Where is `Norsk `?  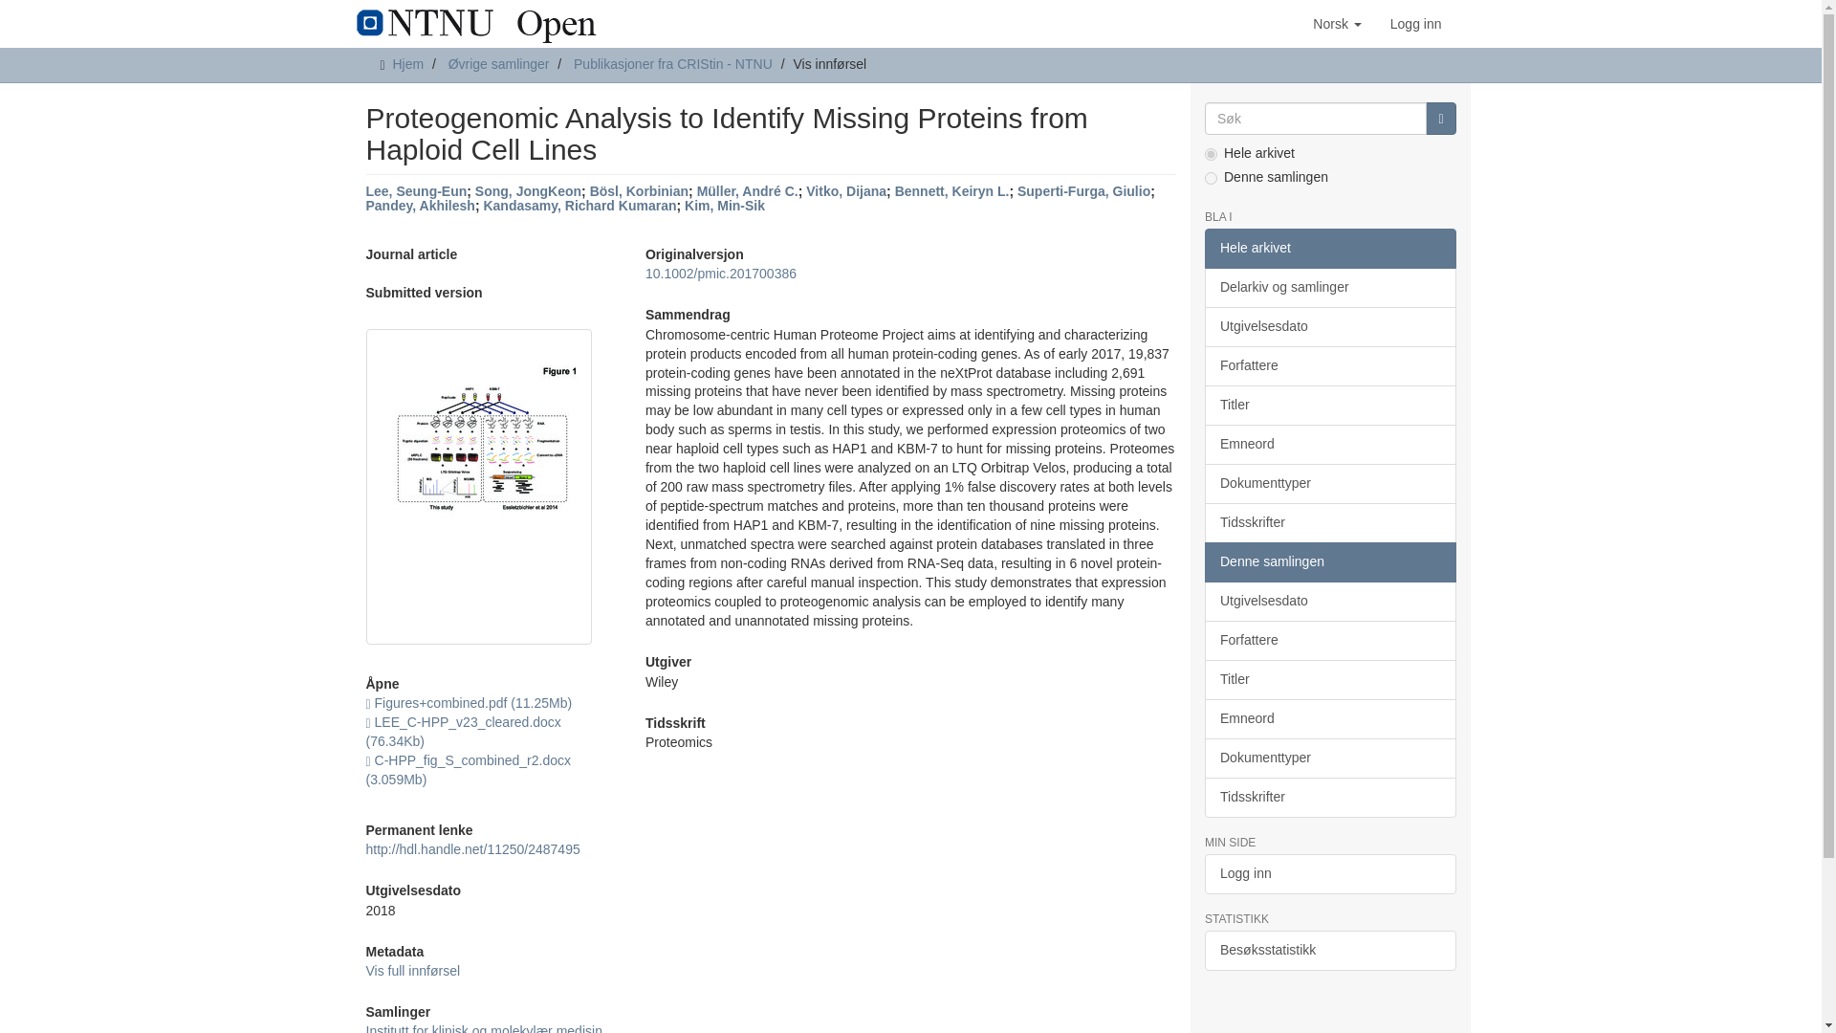 Norsk  is located at coordinates (1337, 23).